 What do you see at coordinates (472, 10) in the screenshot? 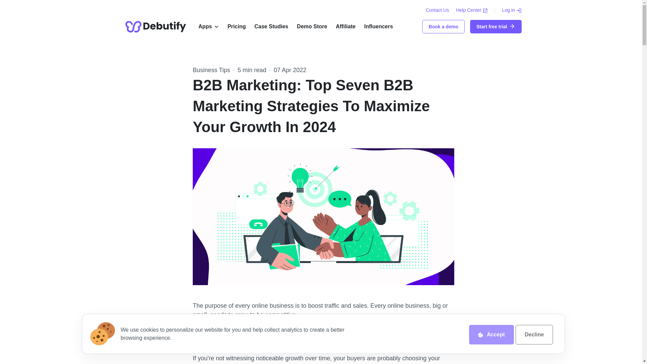
I see `Help Center` at bounding box center [472, 10].